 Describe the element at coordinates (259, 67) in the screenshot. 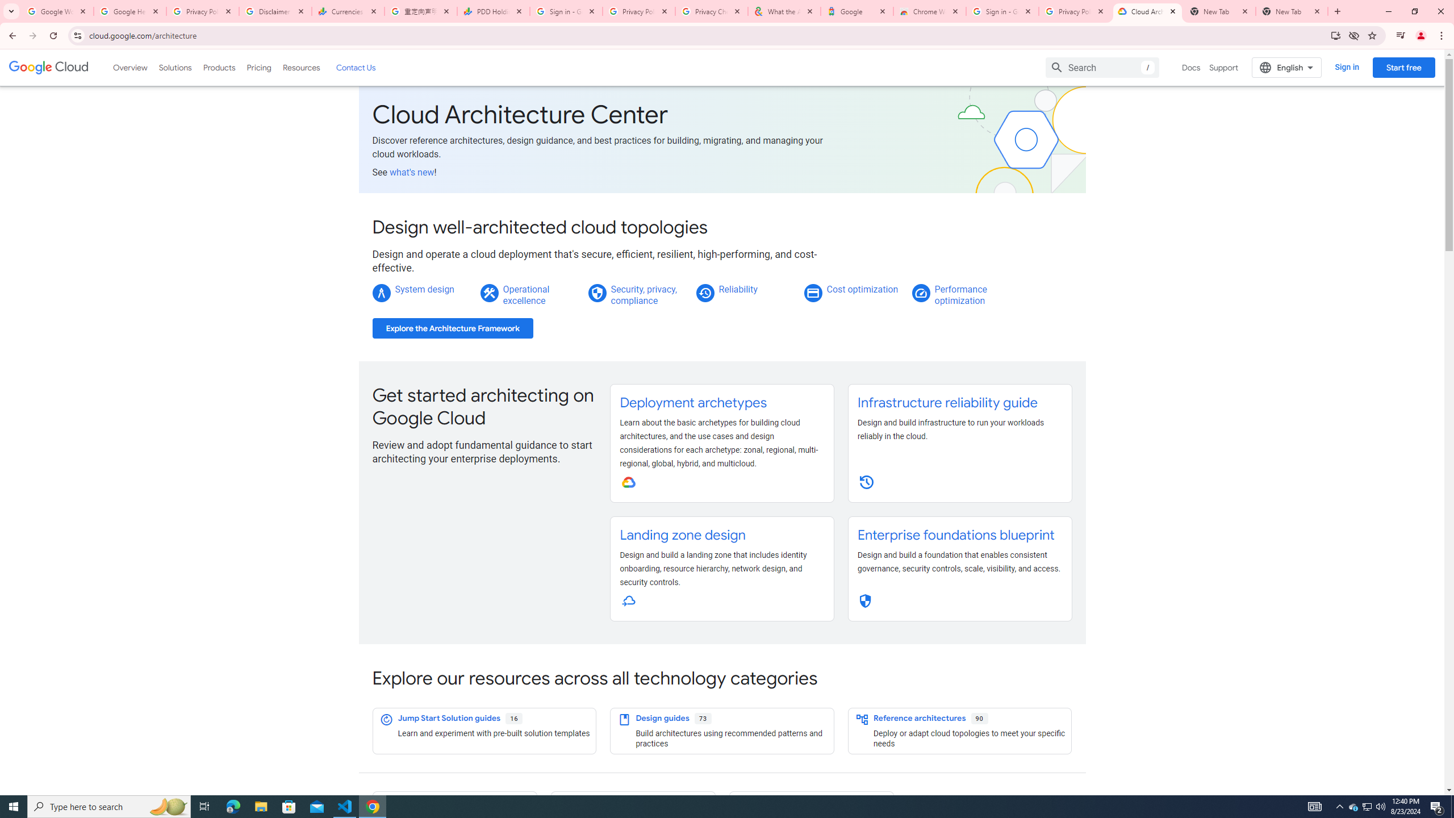

I see `Pricing` at that location.